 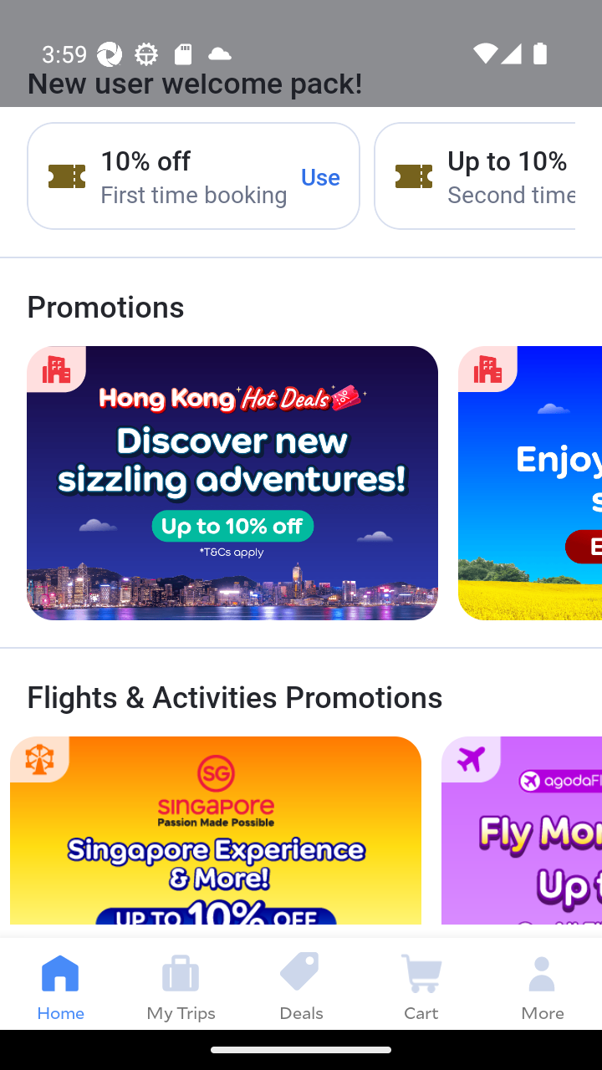 What do you see at coordinates (542, 983) in the screenshot?
I see `More` at bounding box center [542, 983].